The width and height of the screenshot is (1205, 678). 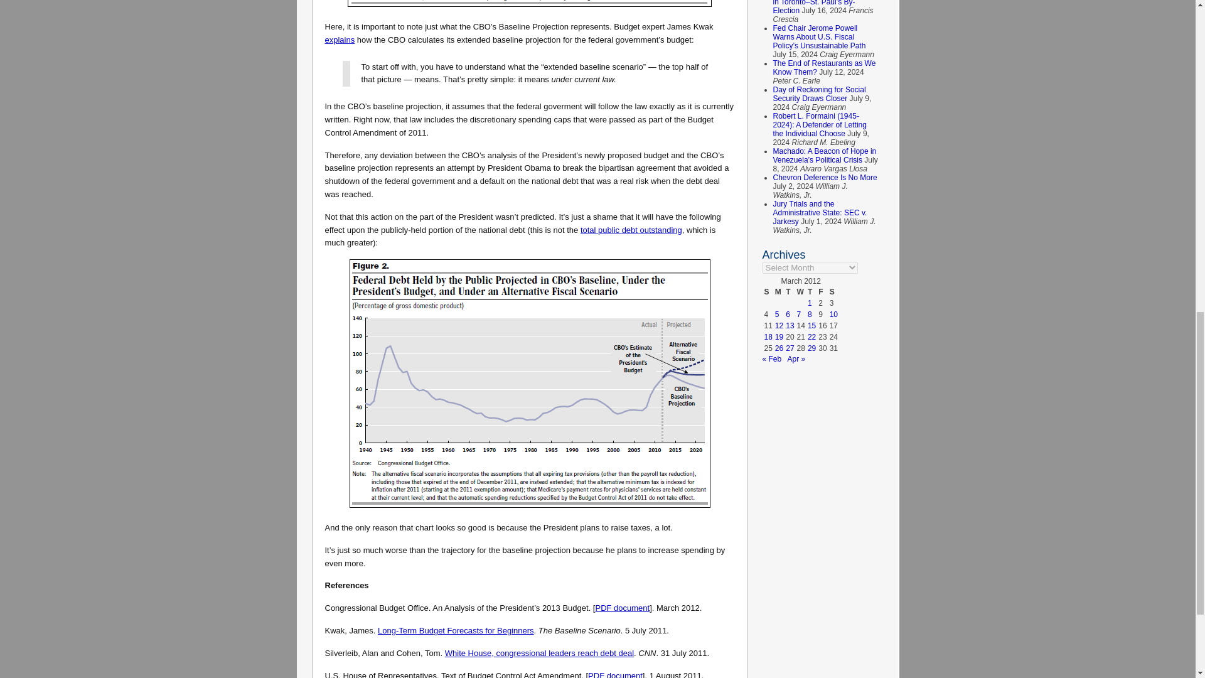 What do you see at coordinates (631, 230) in the screenshot?
I see `total public debt outstanding` at bounding box center [631, 230].